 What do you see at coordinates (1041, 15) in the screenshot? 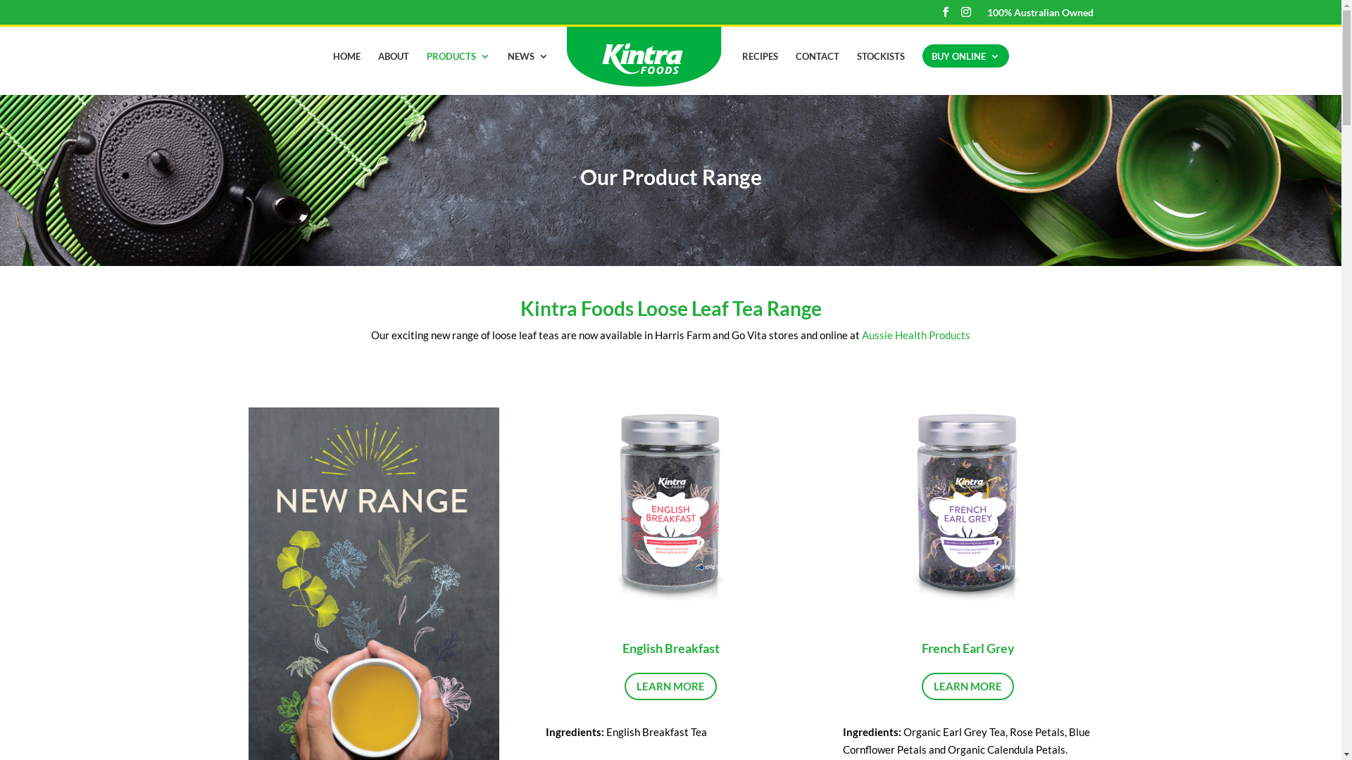
I see `100% Australian Owned` at bounding box center [1041, 15].